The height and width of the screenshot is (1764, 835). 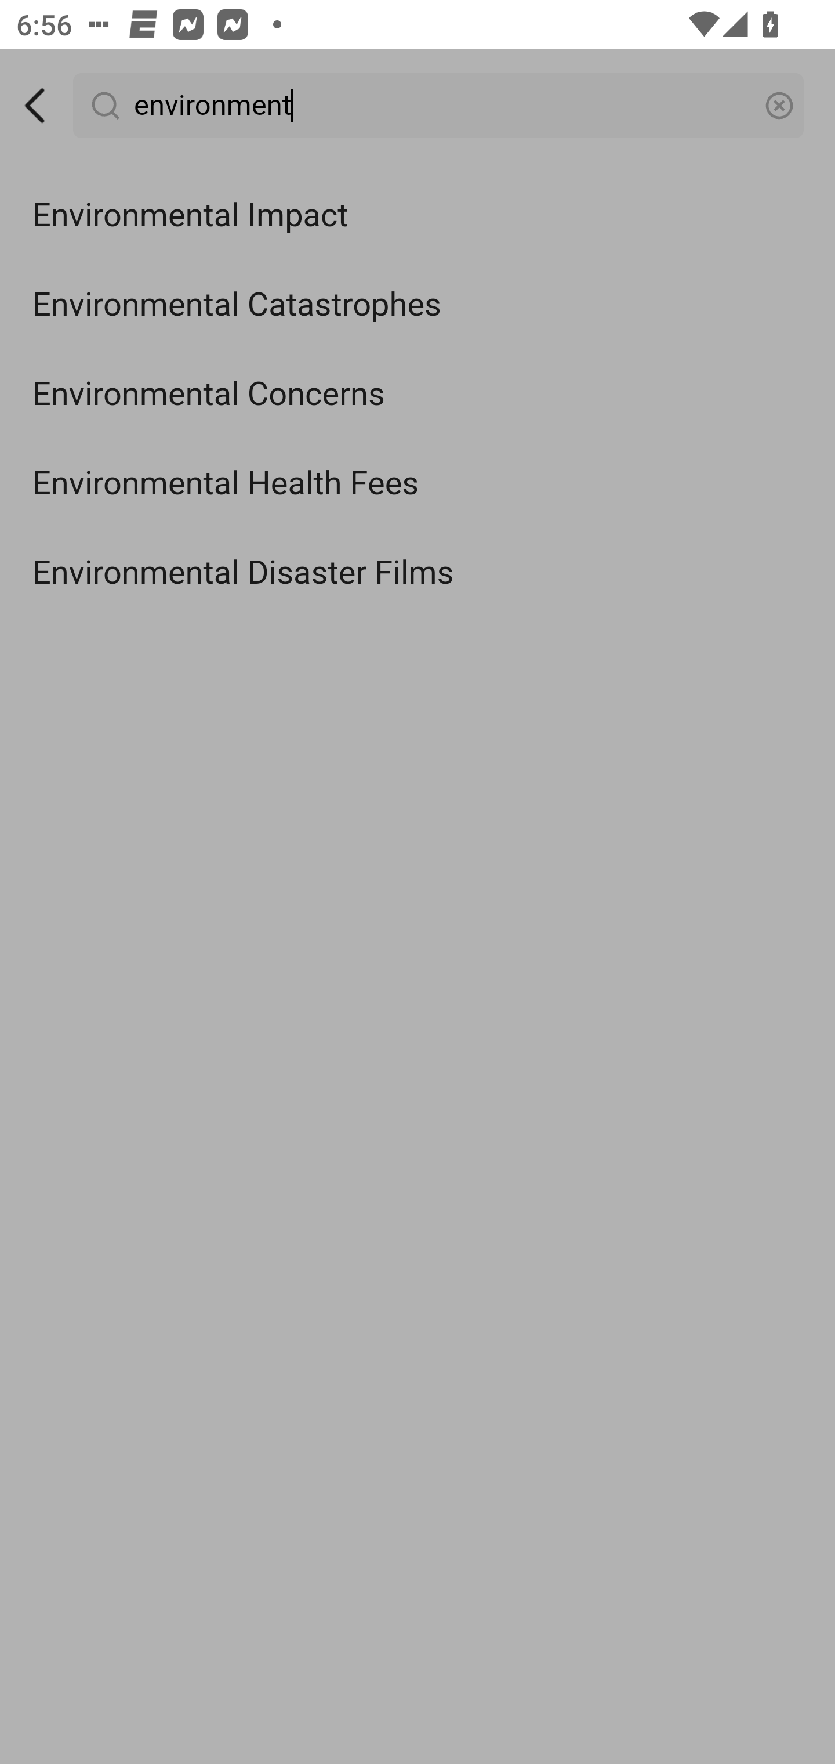 I want to click on Environmental Catastrophes, so click(x=418, y=304).